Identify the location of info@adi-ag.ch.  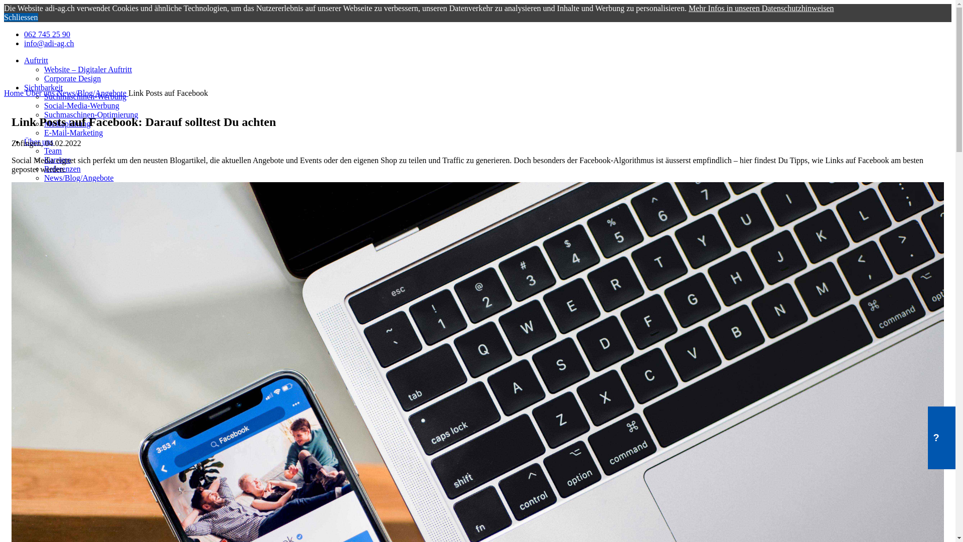
(488, 43).